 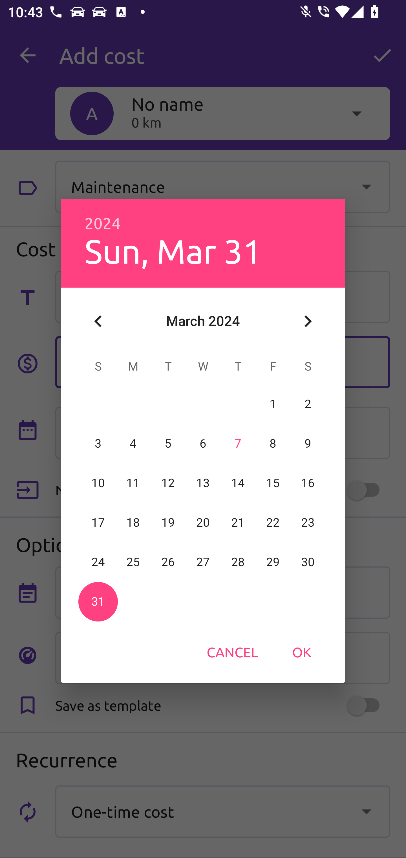 I want to click on 7 07 March 2024, so click(x=238, y=443).